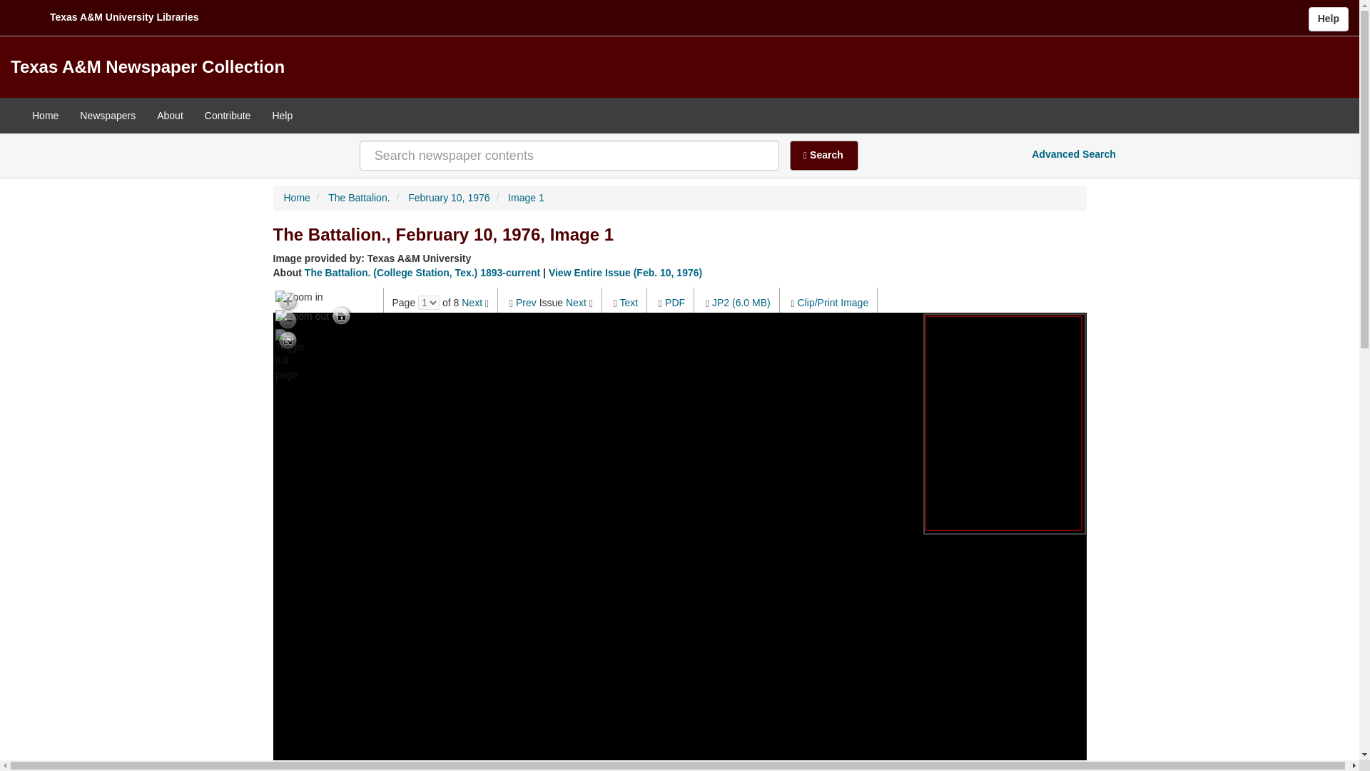 The height and width of the screenshot is (771, 1370). Describe the element at coordinates (301, 316) in the screenshot. I see `Zoom out` at that location.